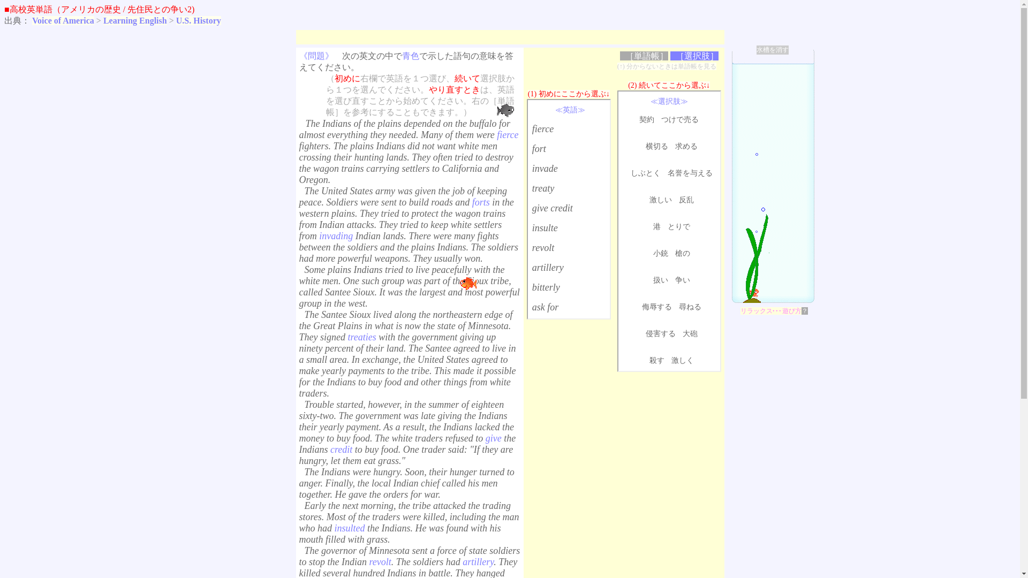  I want to click on revolt, so click(543, 247).